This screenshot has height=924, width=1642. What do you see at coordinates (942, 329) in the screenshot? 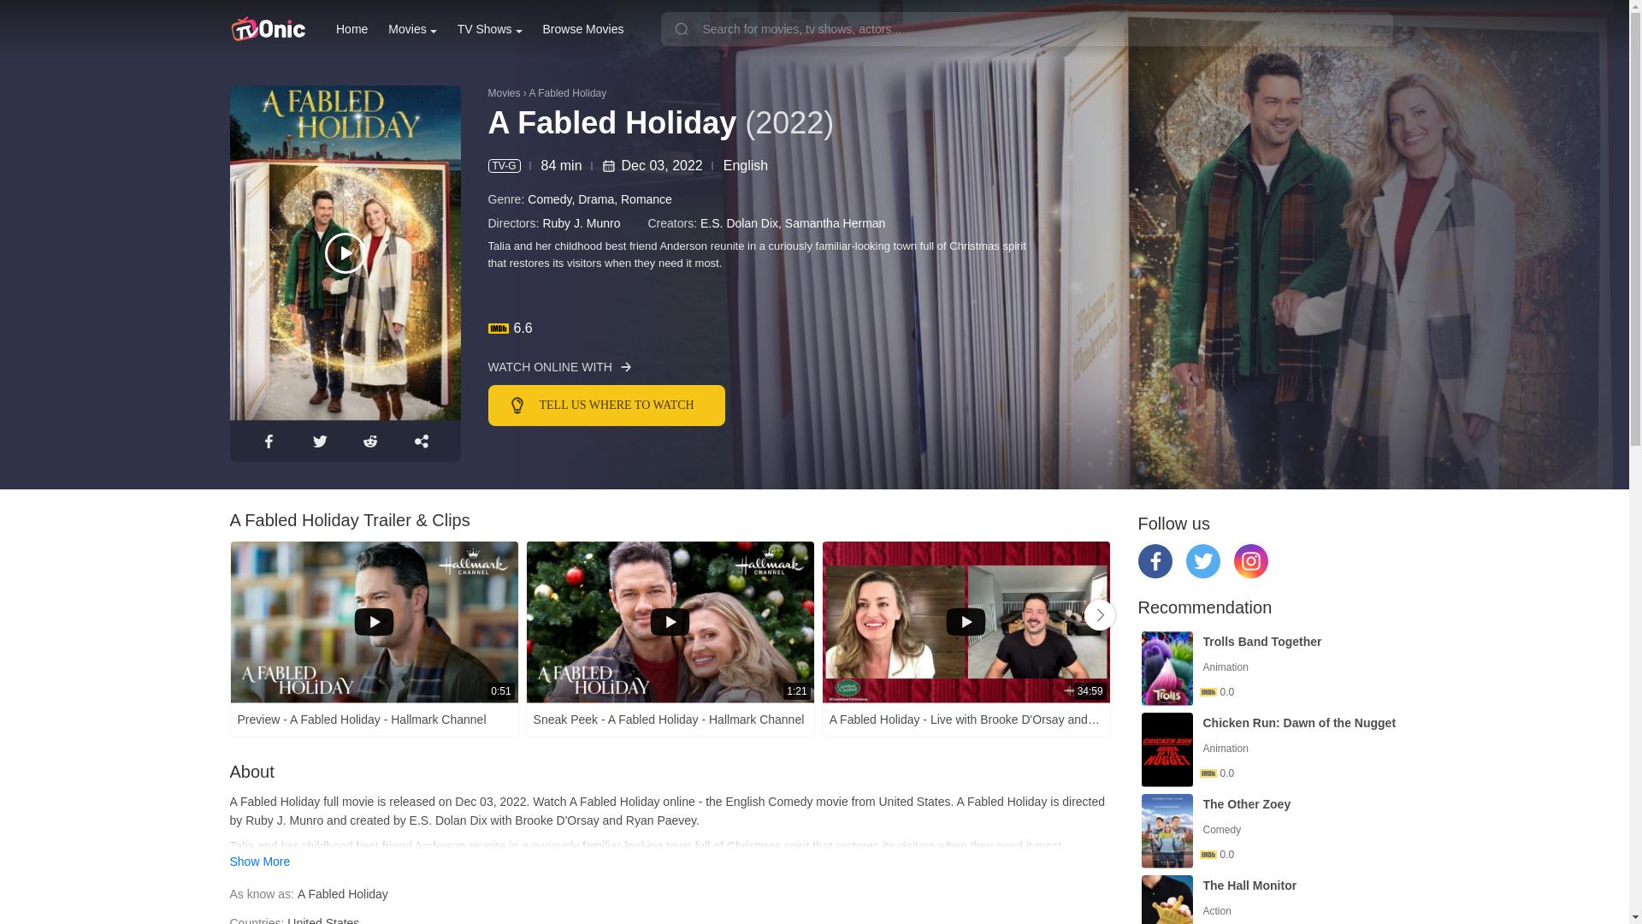
I see `6.6` at bounding box center [942, 329].